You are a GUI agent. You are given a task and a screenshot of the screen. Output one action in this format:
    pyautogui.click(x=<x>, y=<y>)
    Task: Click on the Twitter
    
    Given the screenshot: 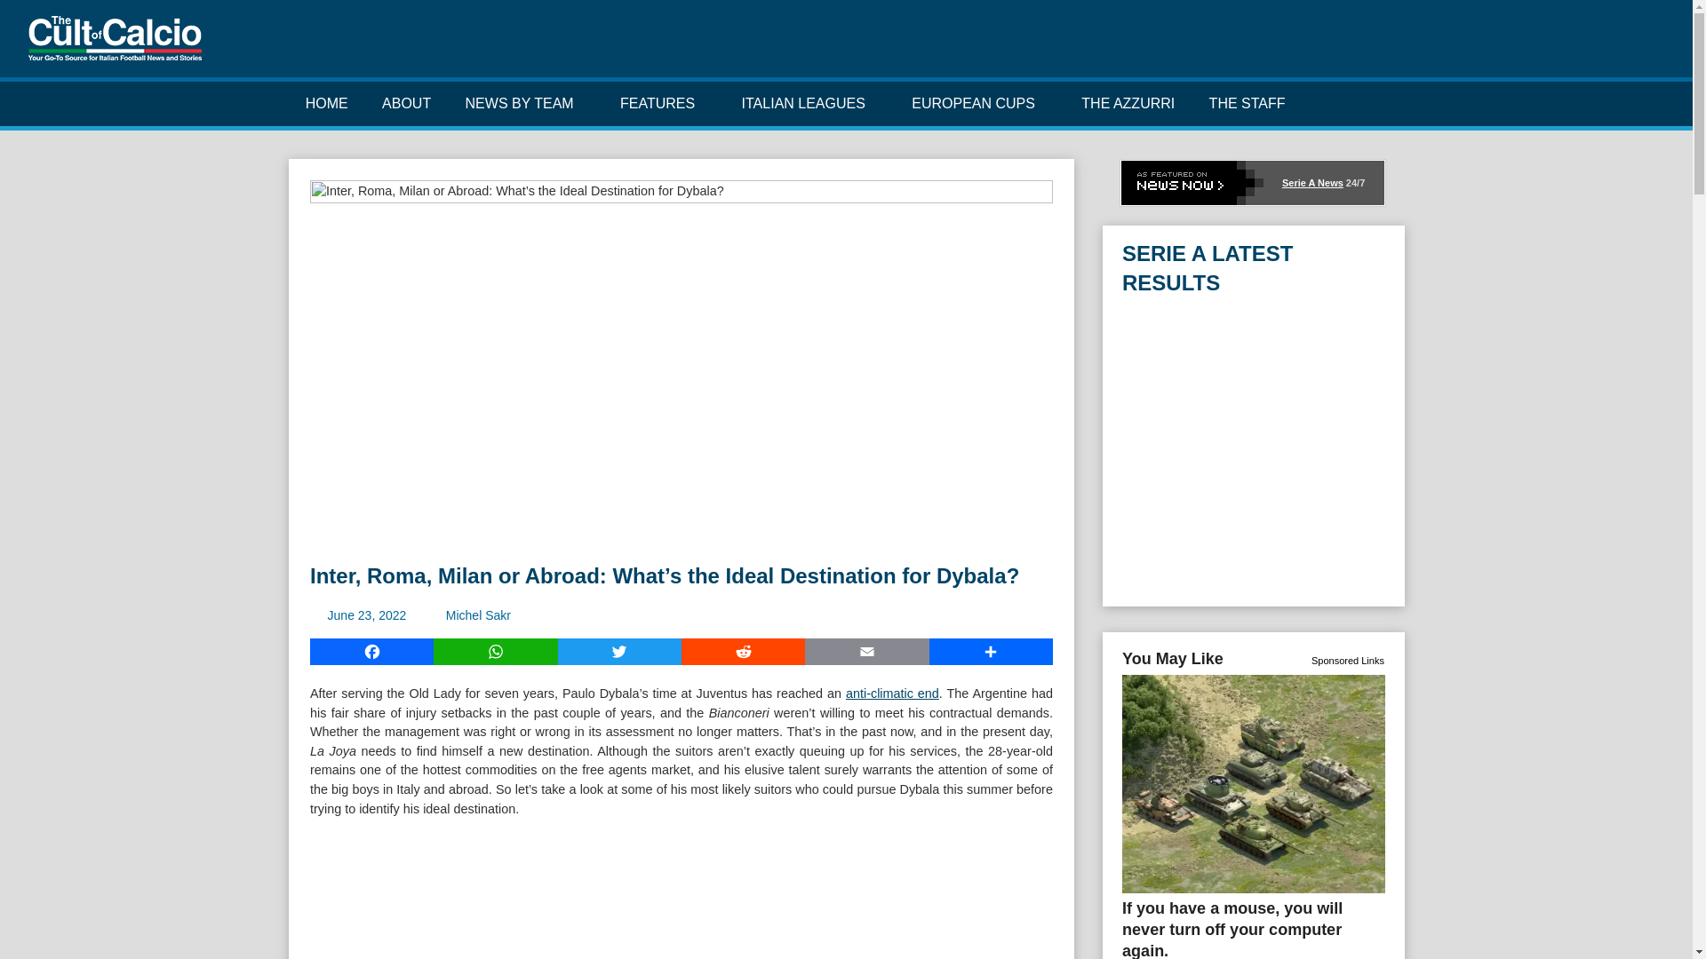 What is the action you would take?
    pyautogui.click(x=618, y=652)
    